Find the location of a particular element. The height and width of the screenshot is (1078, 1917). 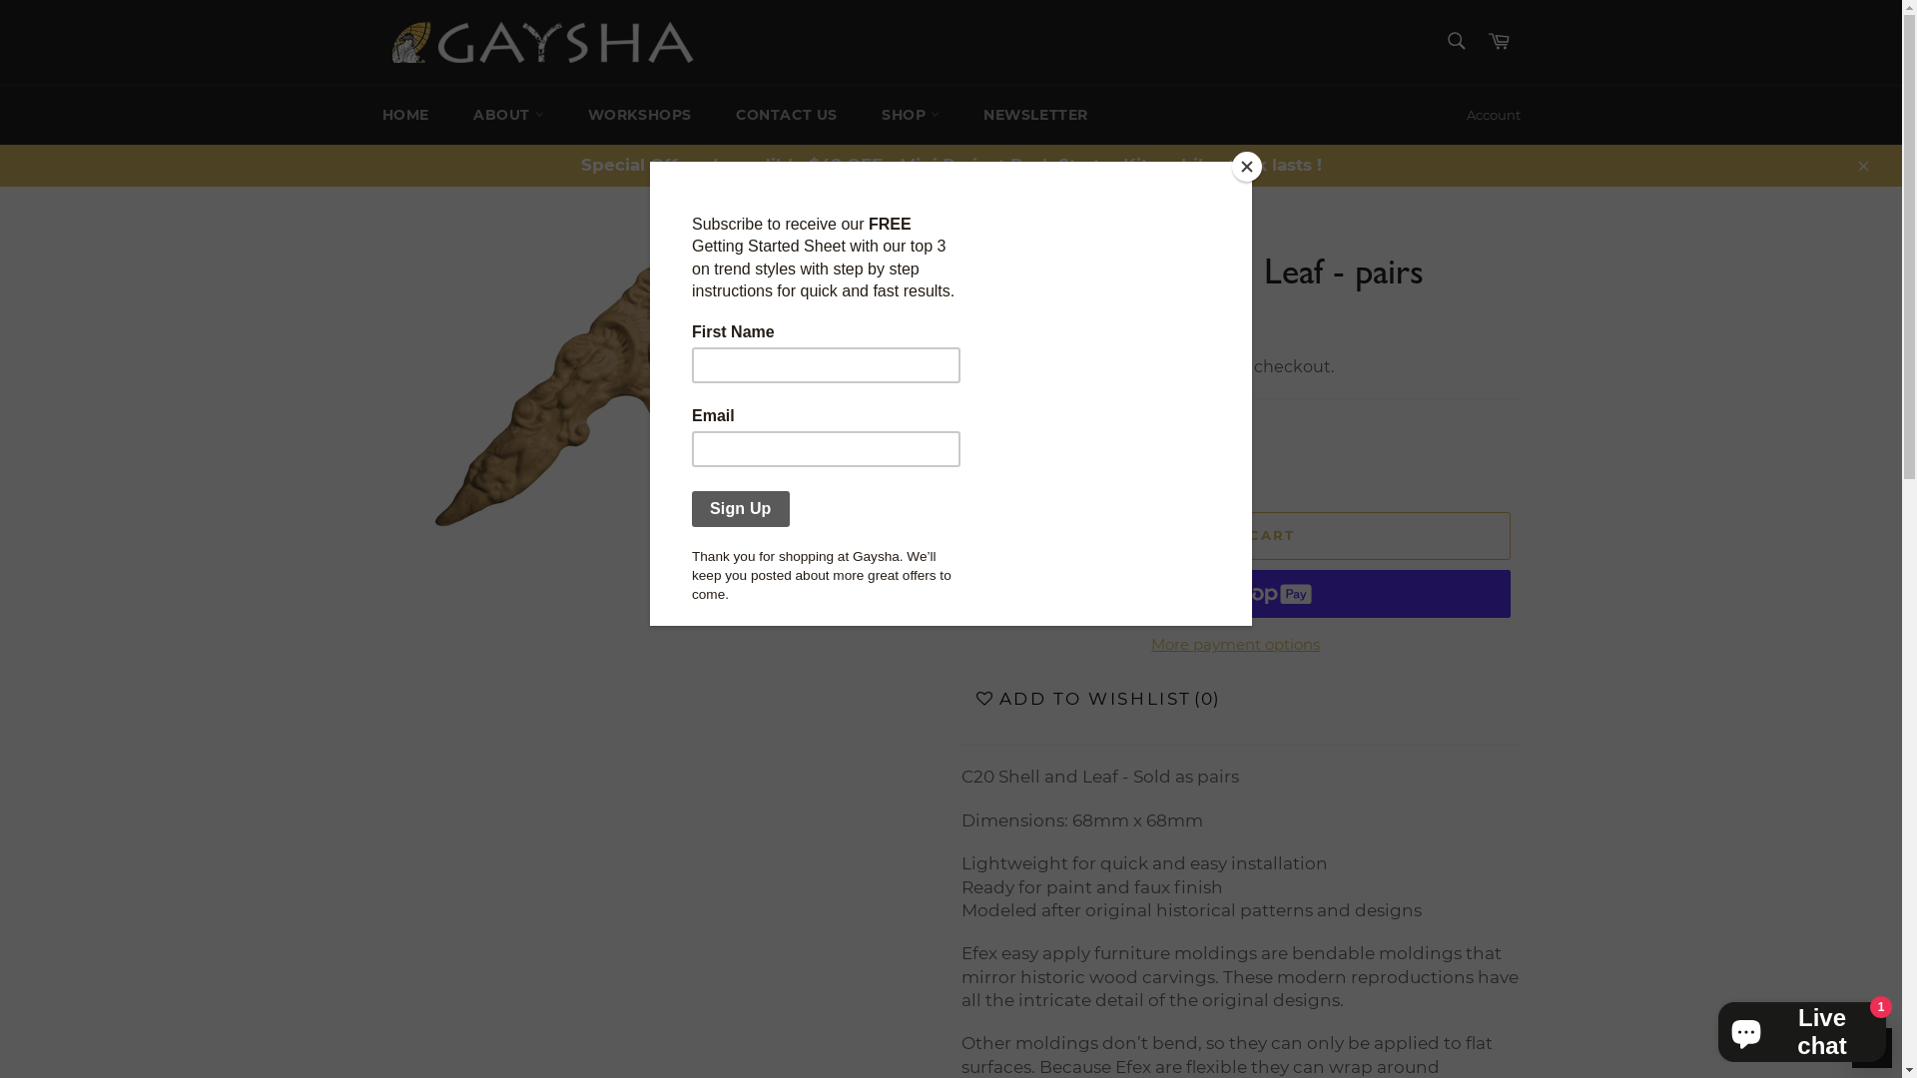

CONTACT US is located at coordinates (787, 116).